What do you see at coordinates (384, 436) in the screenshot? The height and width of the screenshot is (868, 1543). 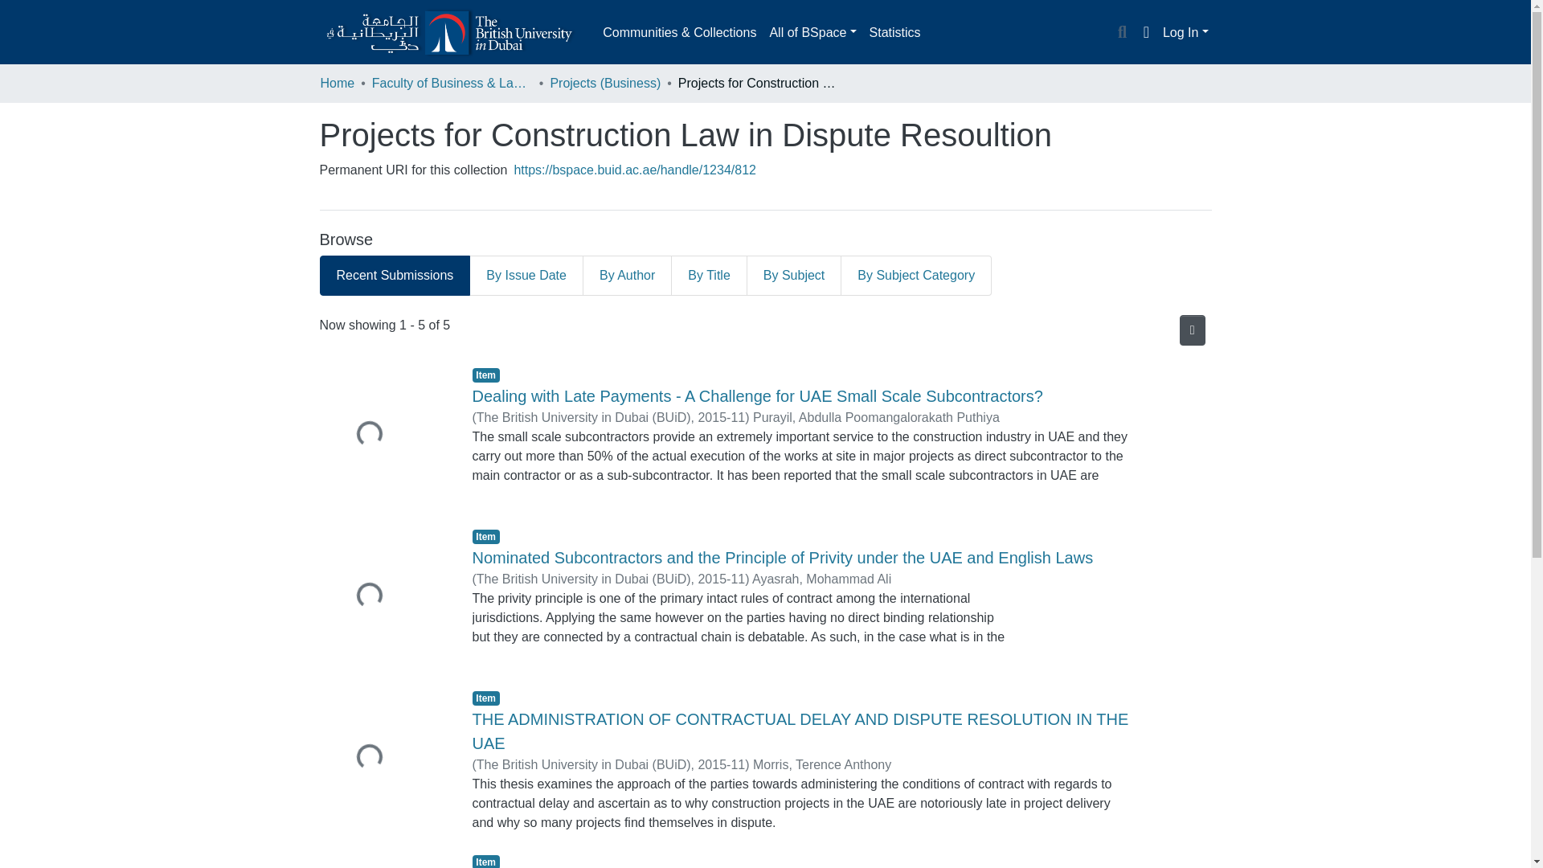 I see `Loading...` at bounding box center [384, 436].